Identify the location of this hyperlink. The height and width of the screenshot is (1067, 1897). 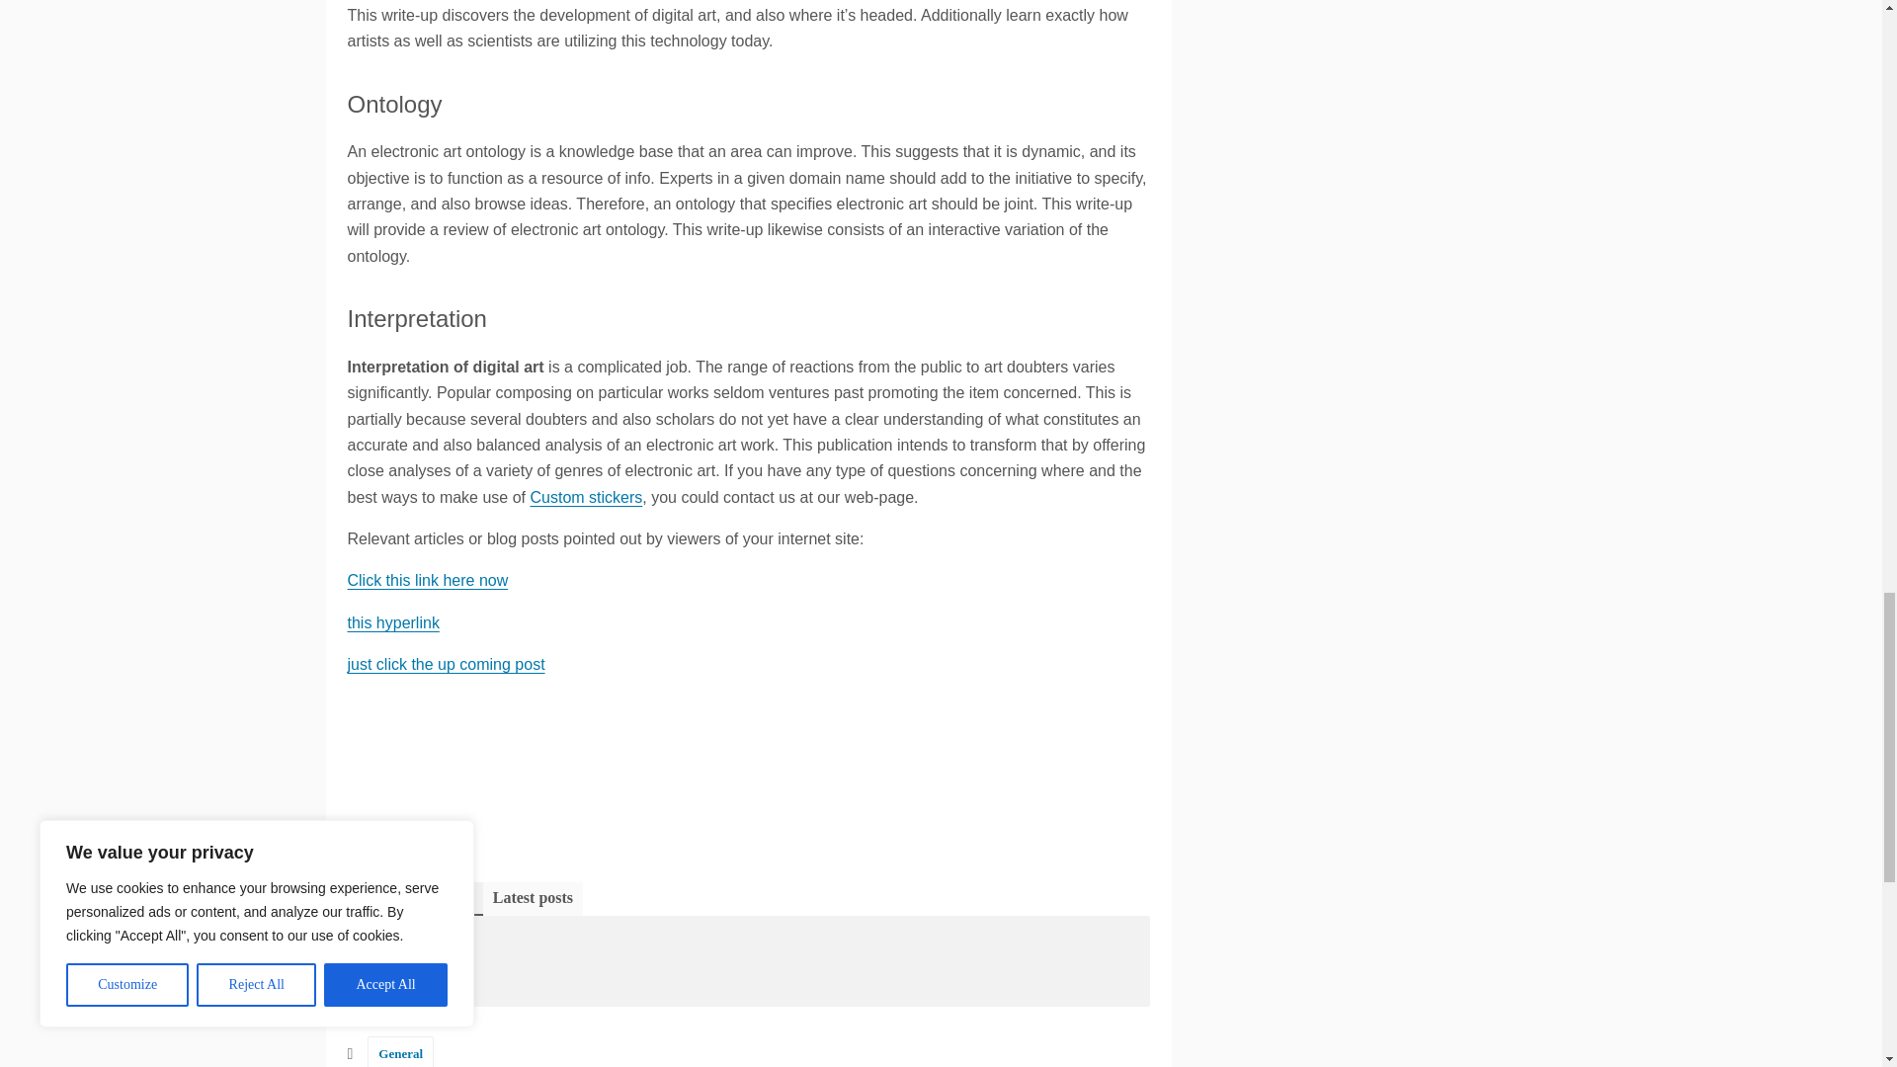
(393, 622).